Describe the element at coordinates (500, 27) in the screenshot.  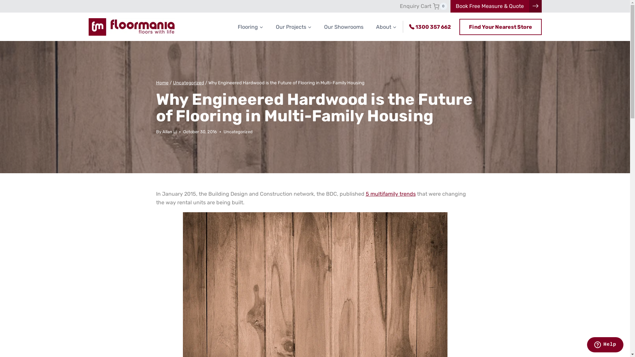
I see `Find Your Nearest Store` at that location.